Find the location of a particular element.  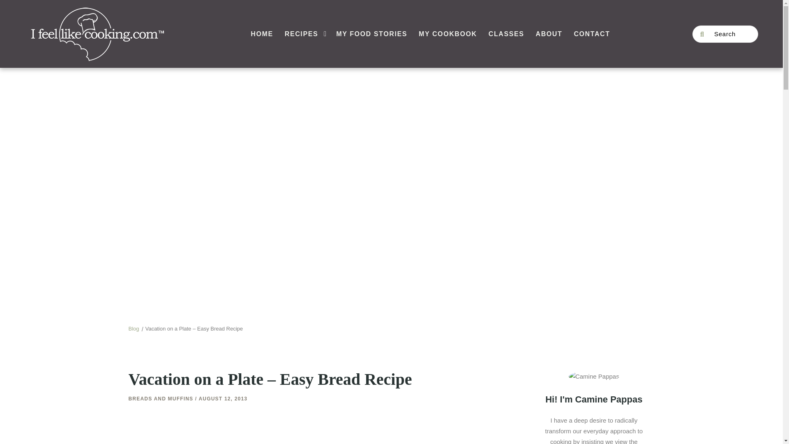

MY FOOD STORIES is located at coordinates (371, 34).